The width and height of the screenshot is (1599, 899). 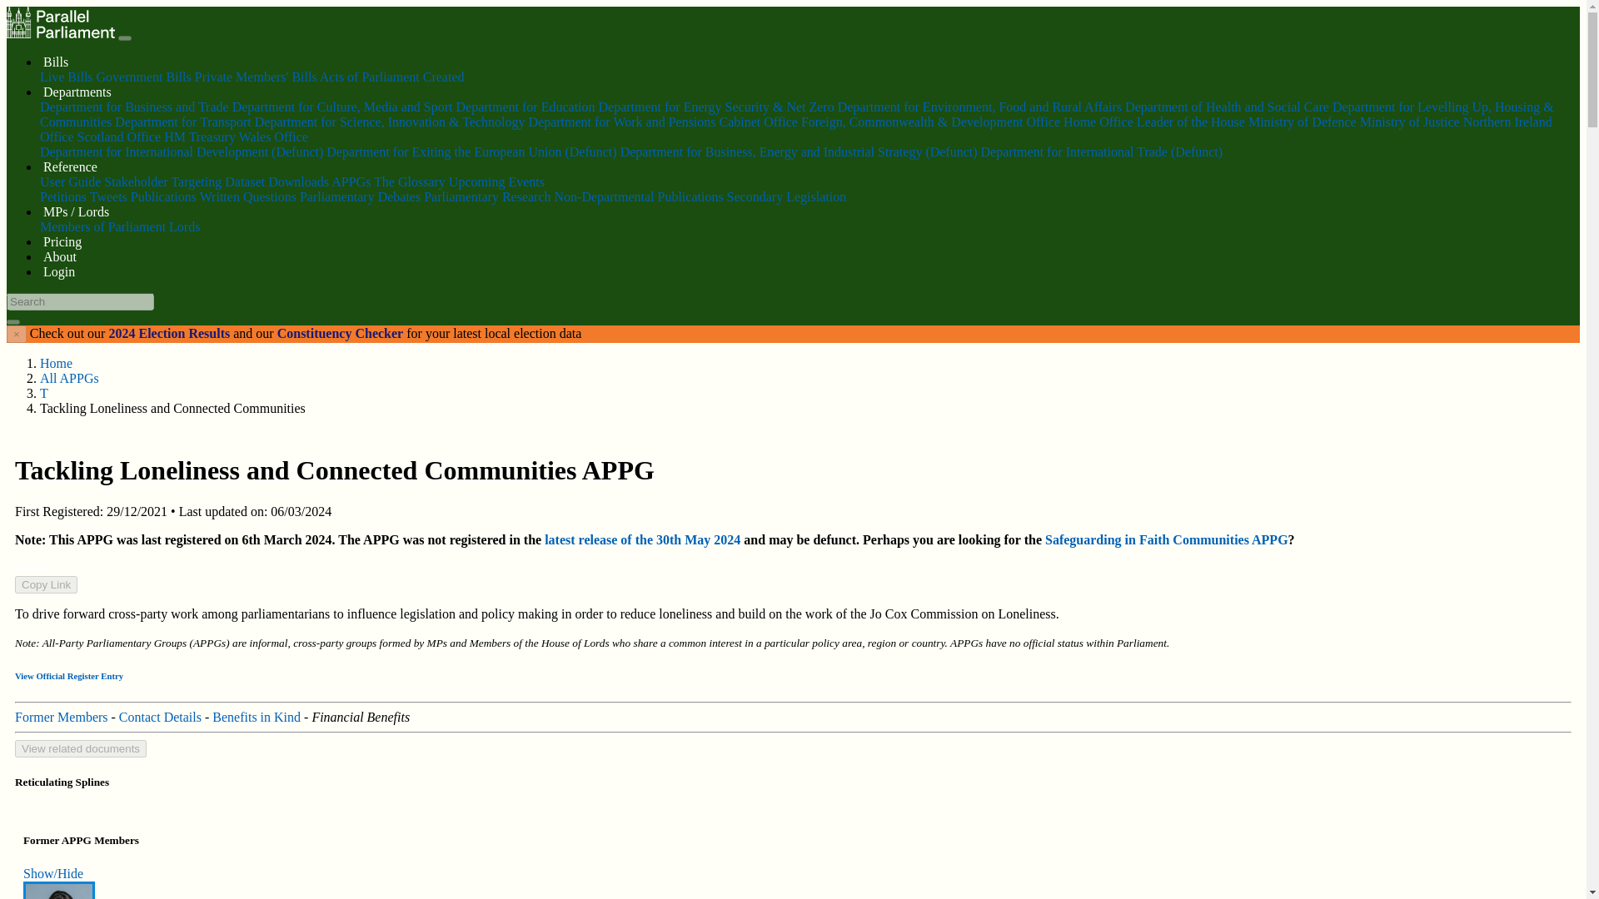 I want to click on APPGs, so click(x=351, y=181).